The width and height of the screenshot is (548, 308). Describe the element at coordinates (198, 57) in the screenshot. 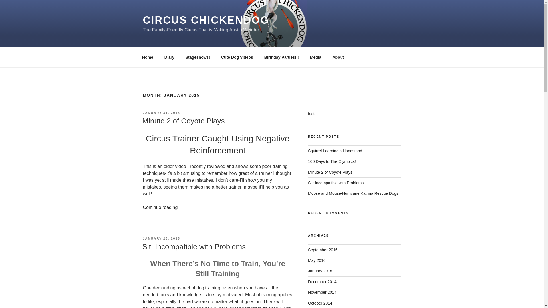

I see `Stageshows!` at that location.